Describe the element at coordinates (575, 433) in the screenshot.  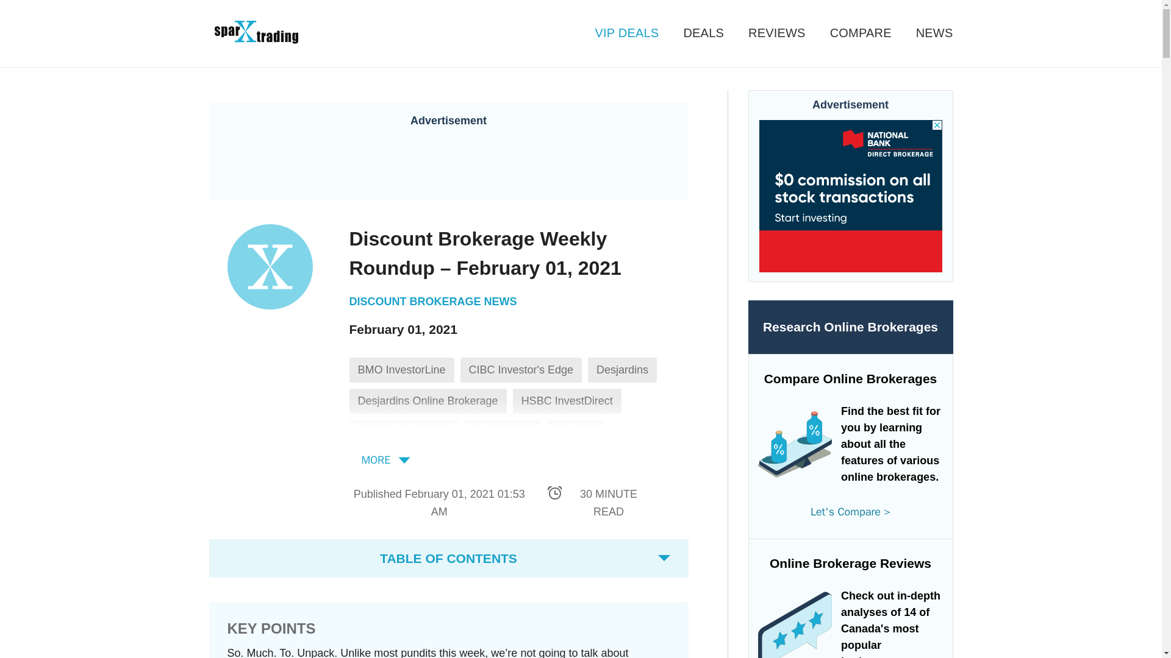
I see `iTRADE` at that location.